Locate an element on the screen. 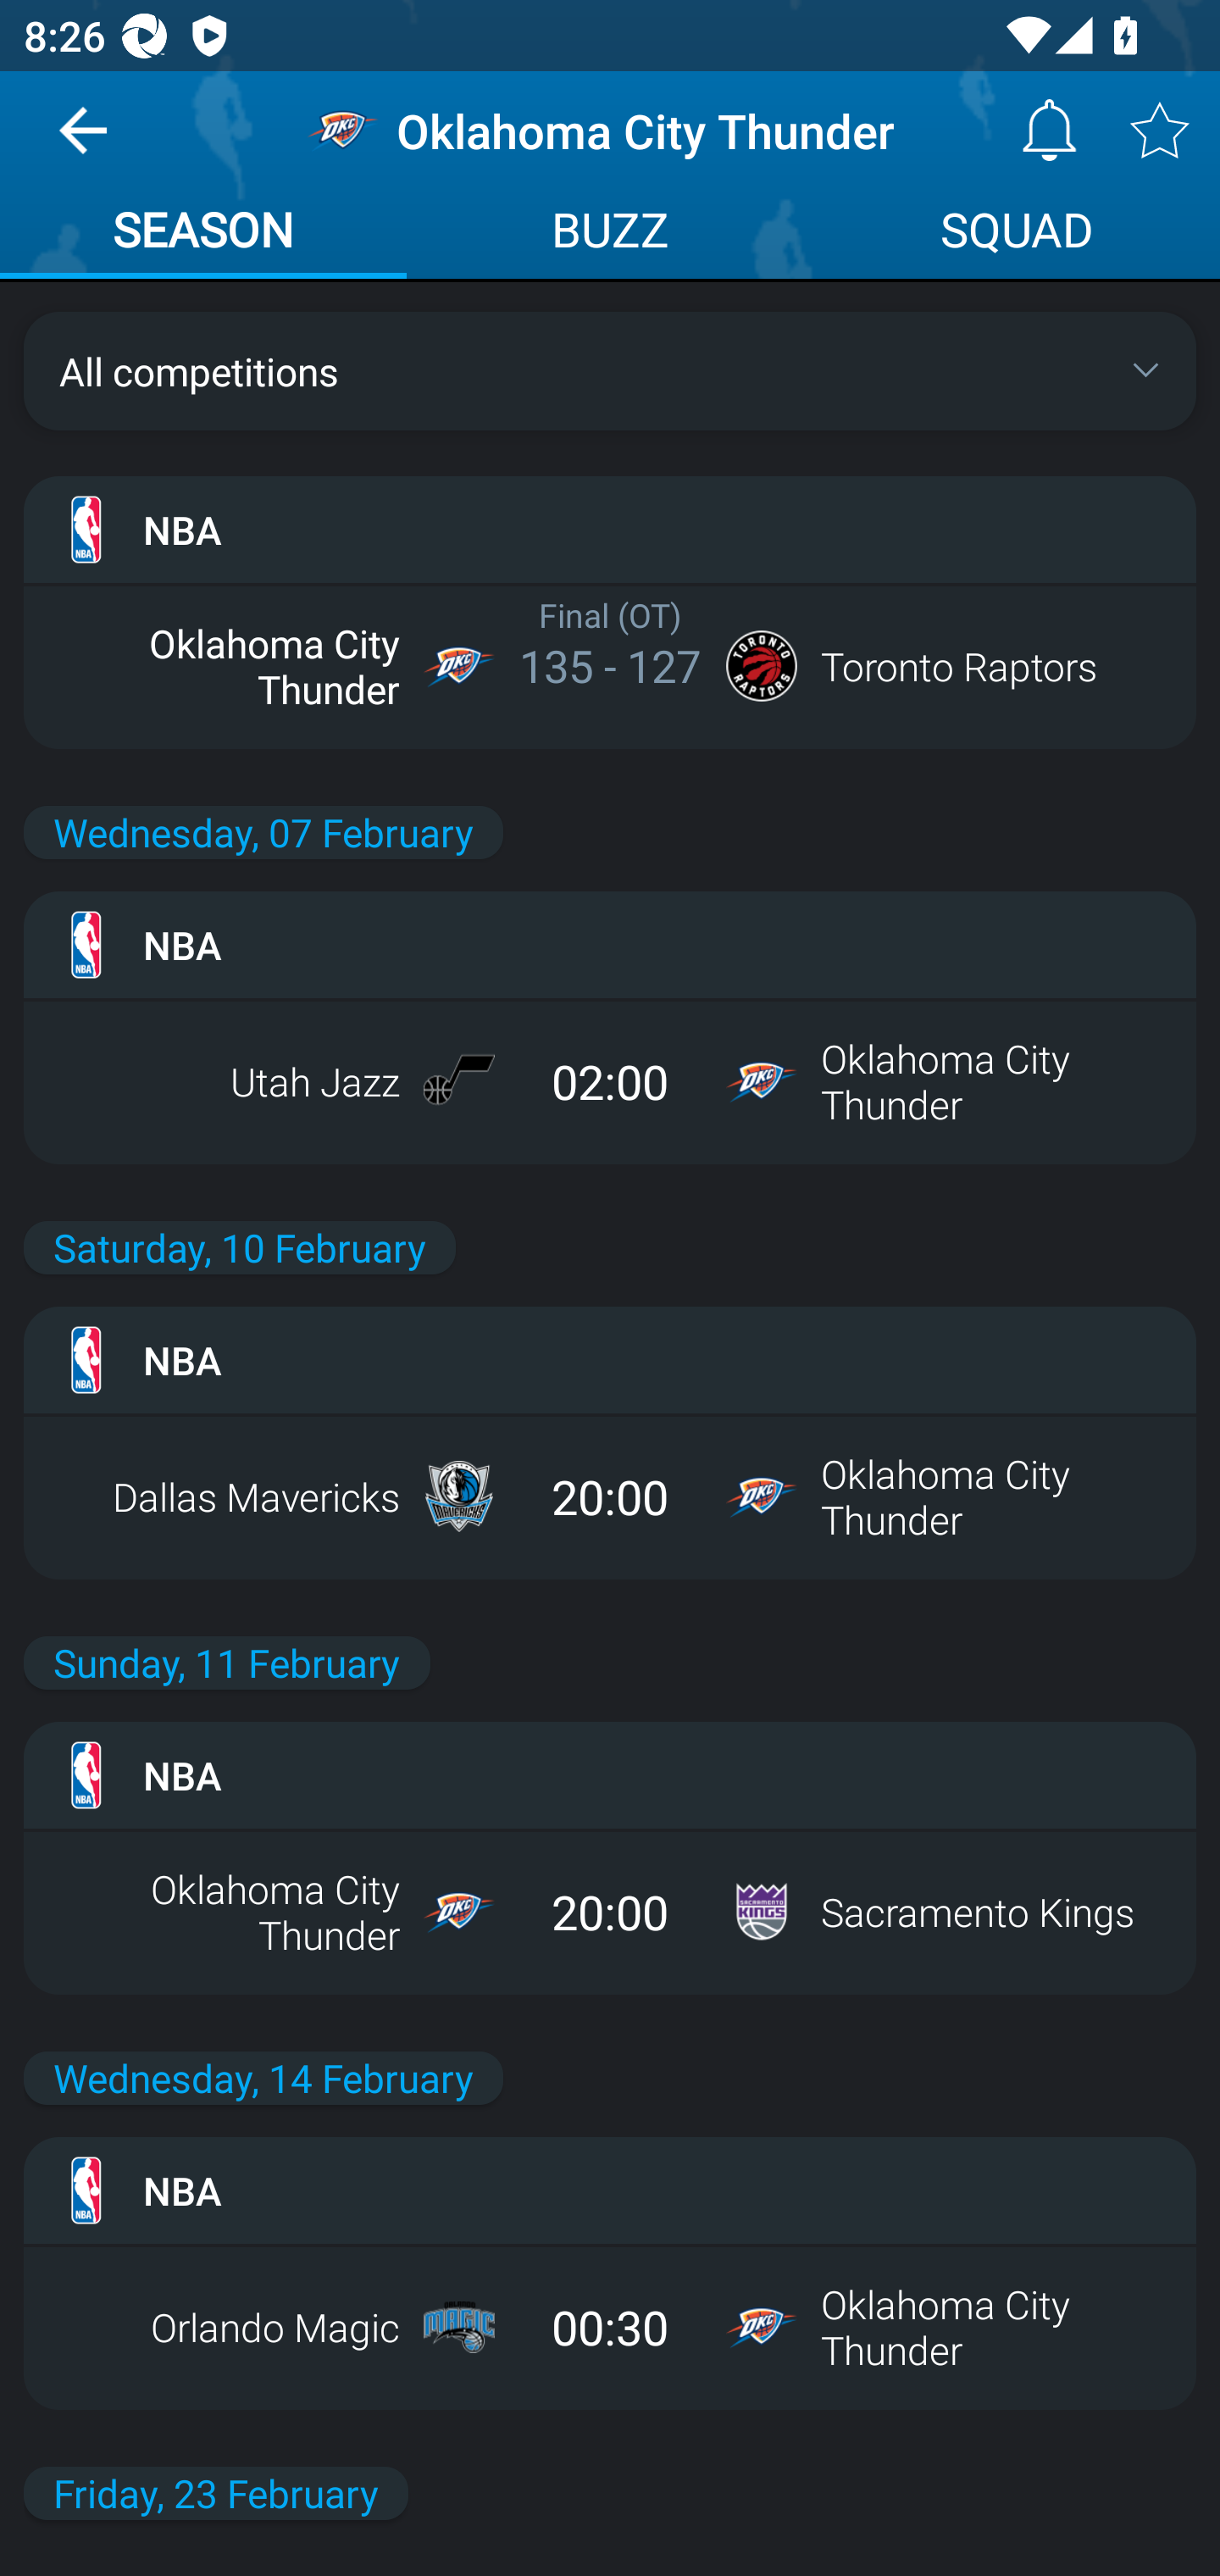  NBA is located at coordinates (610, 1359).